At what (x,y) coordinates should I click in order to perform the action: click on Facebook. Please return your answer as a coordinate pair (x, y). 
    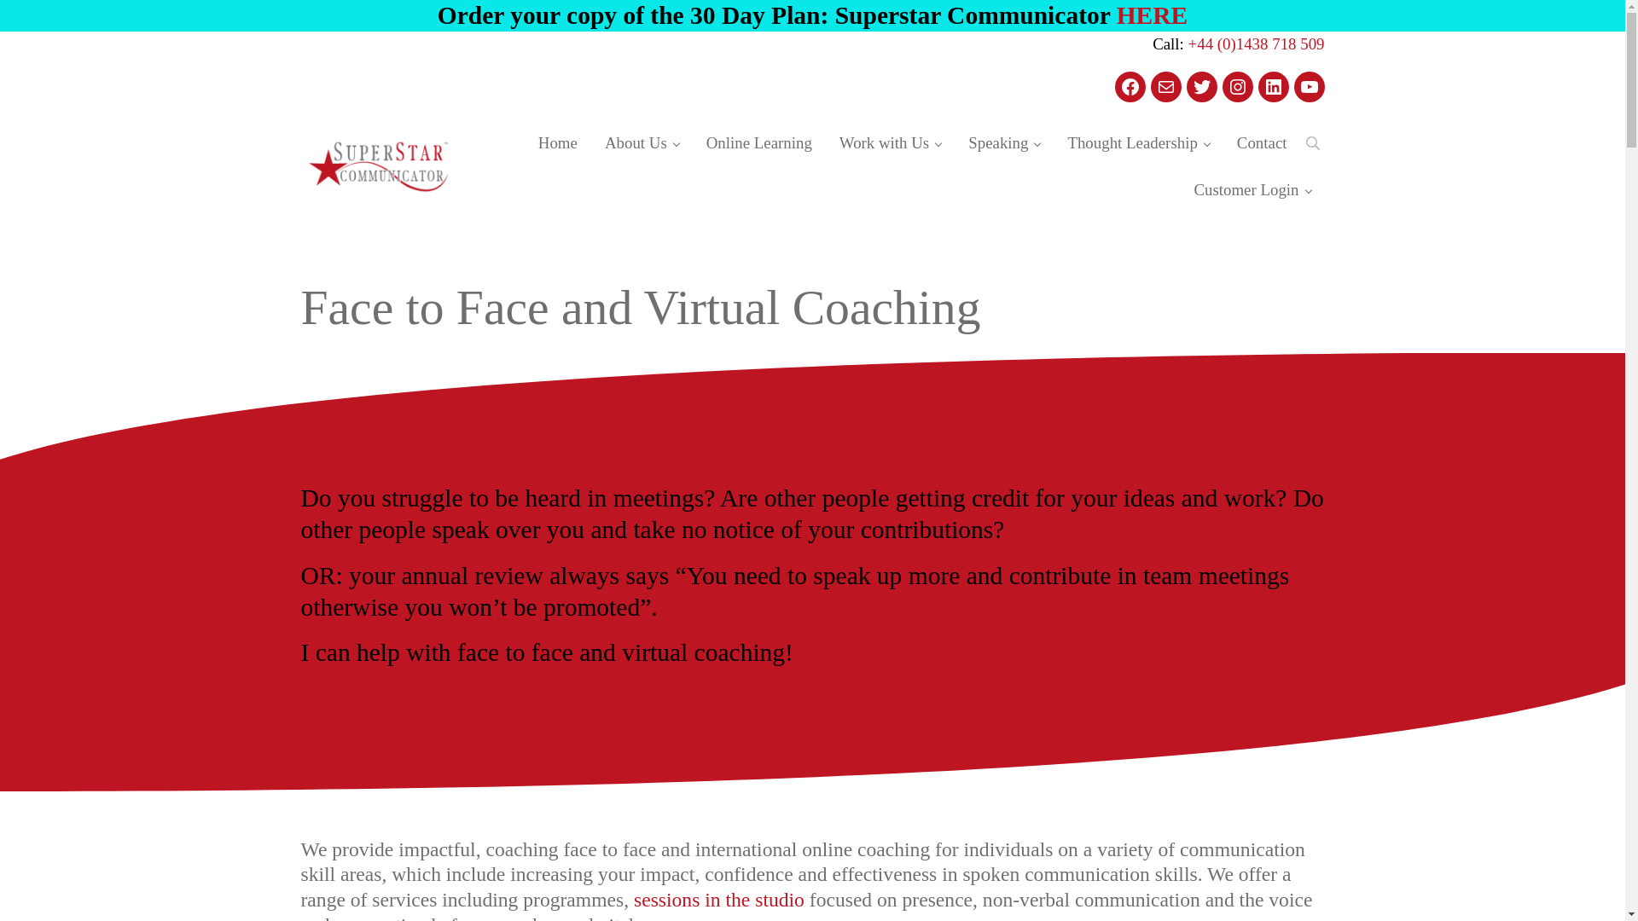
    Looking at the image, I should click on (1130, 87).